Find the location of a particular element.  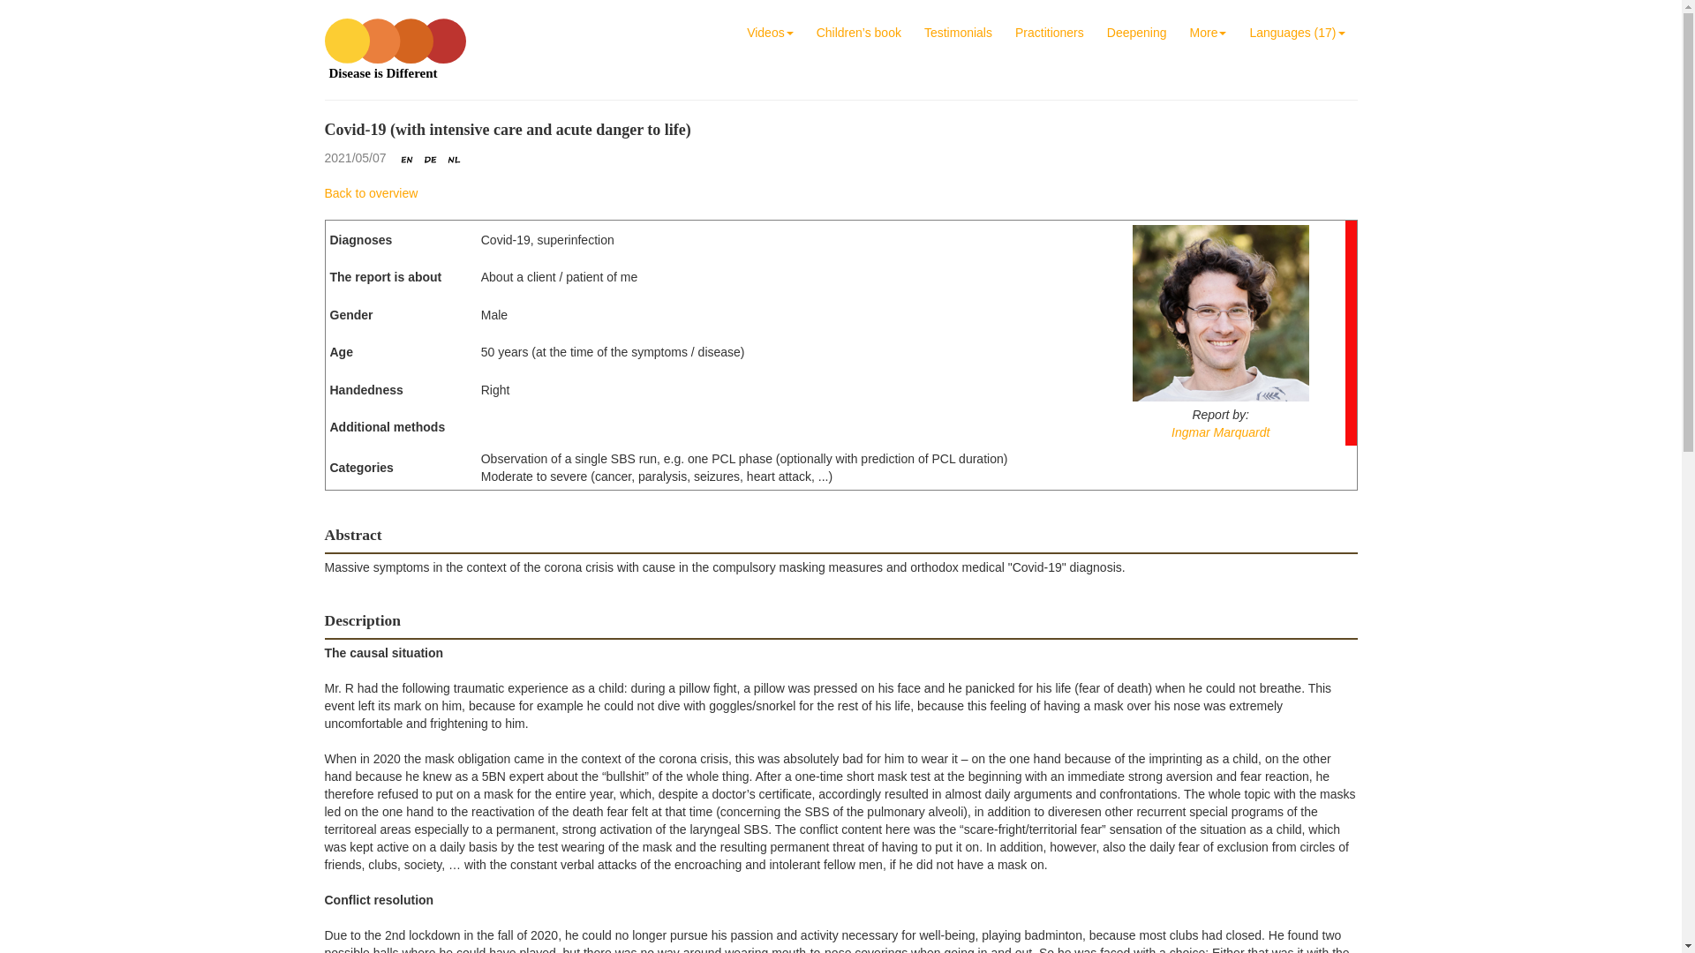

Practitioners is located at coordinates (1050, 32).